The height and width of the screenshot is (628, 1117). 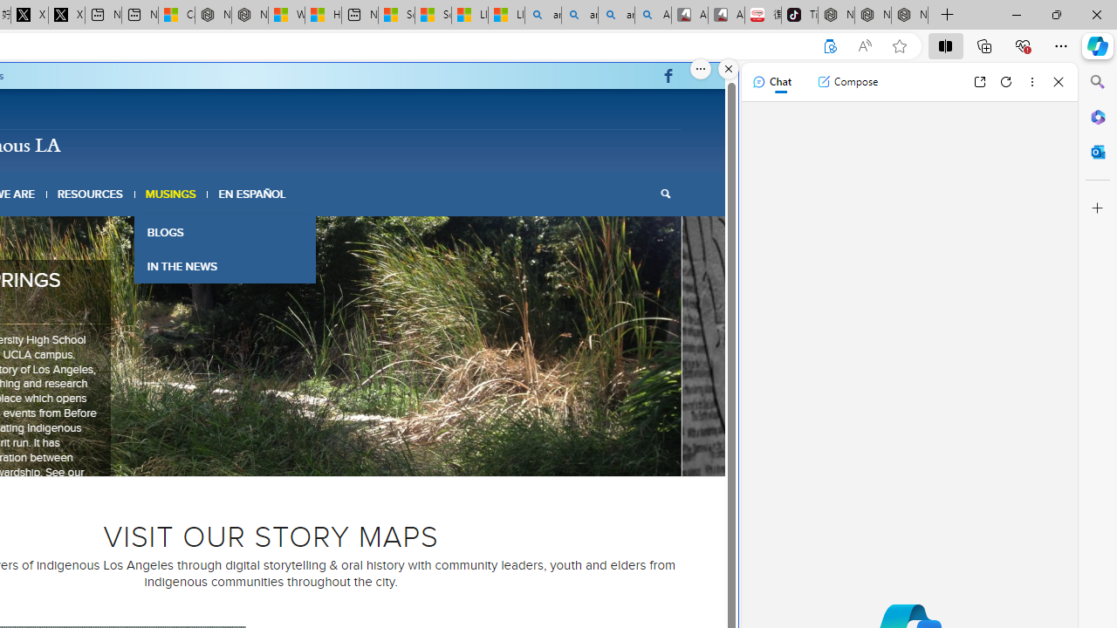 What do you see at coordinates (979, 82) in the screenshot?
I see `Open link in new tab` at bounding box center [979, 82].